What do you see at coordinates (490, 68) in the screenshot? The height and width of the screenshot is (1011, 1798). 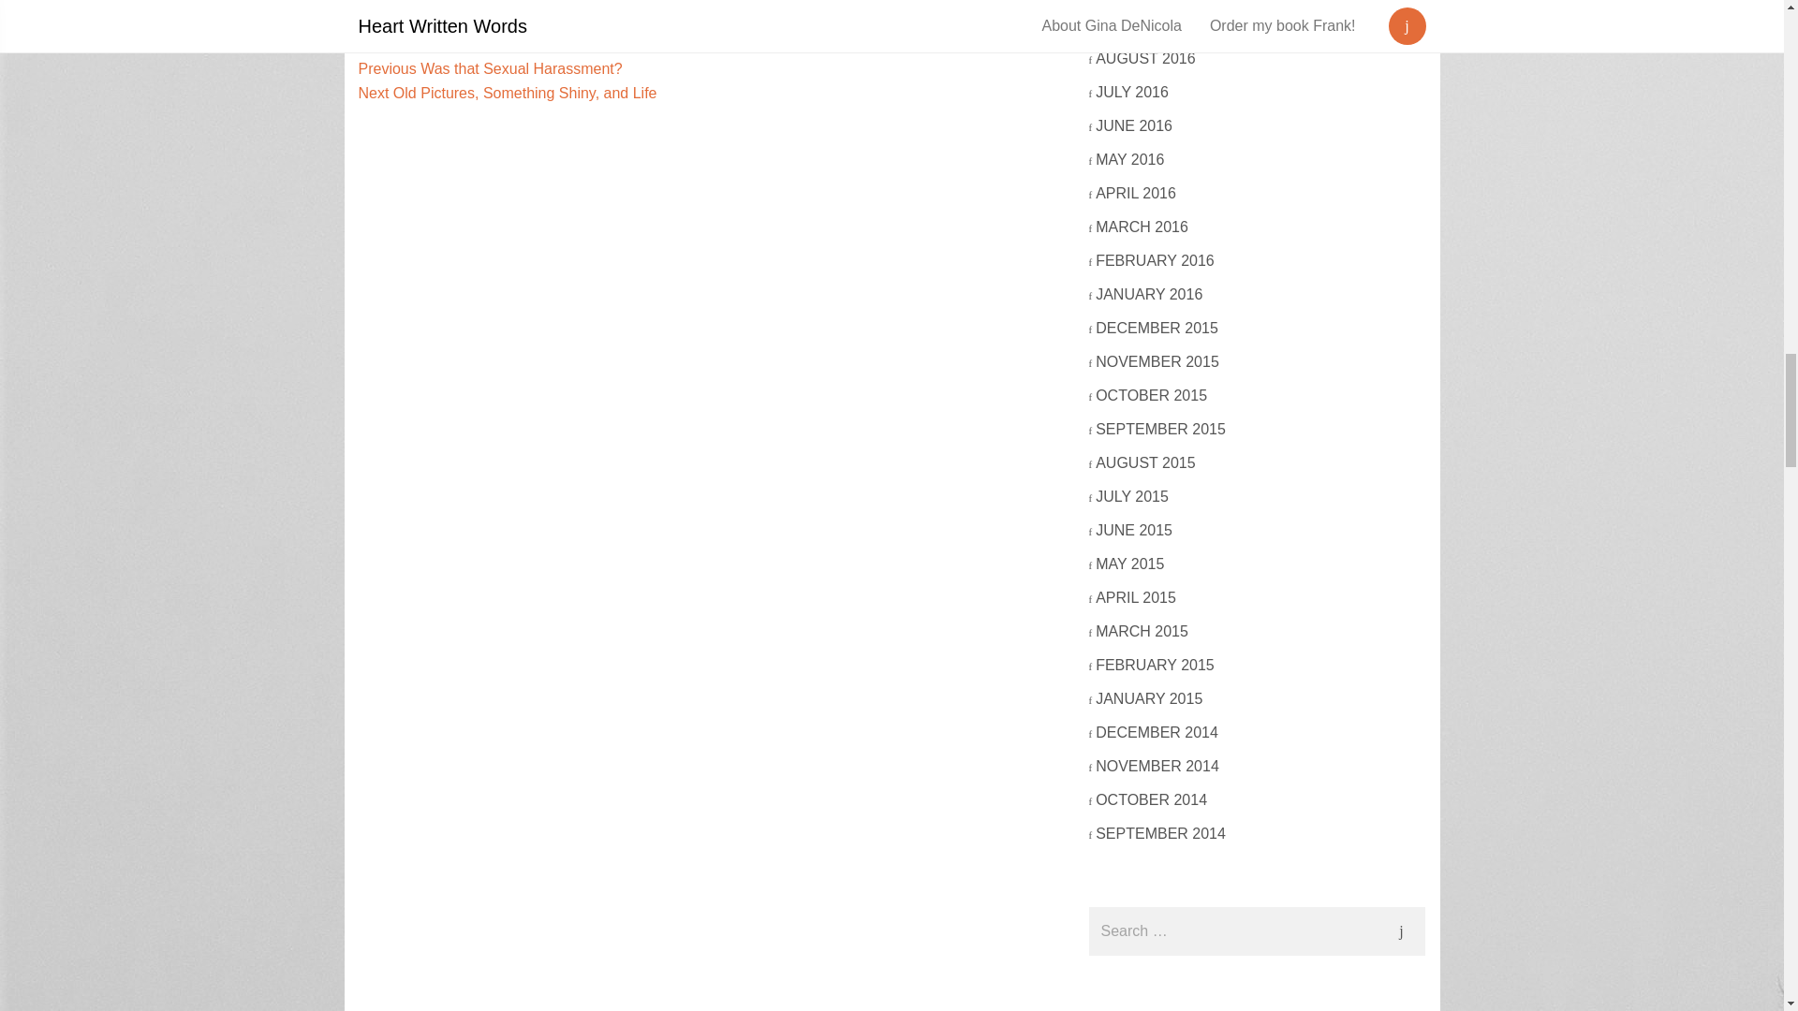 I see `Post Comment` at bounding box center [490, 68].